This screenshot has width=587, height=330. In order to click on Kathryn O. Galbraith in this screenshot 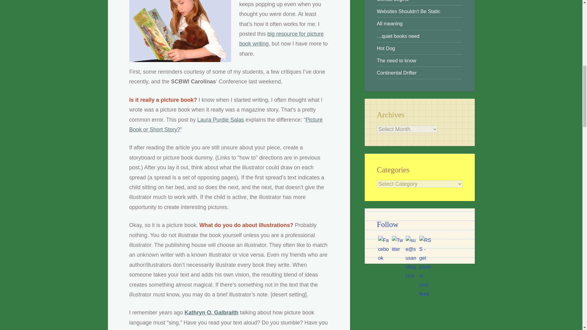, I will do `click(212, 312)`.